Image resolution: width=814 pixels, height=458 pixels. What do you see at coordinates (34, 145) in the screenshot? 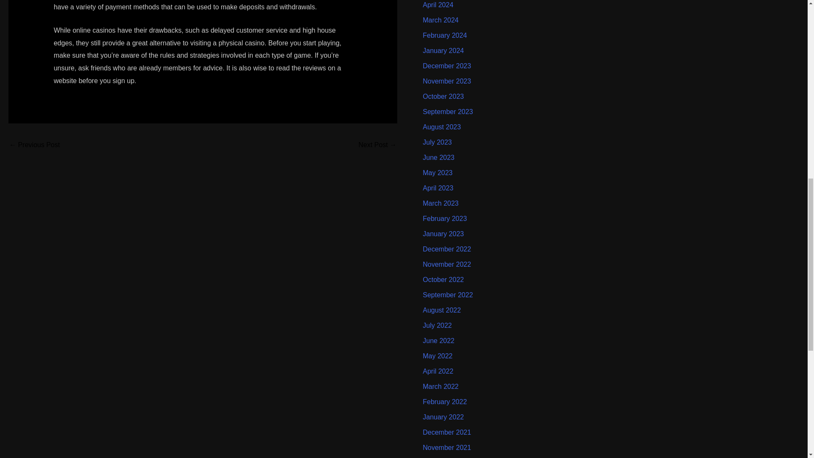
I see `Learn the Basics of Poker` at bounding box center [34, 145].